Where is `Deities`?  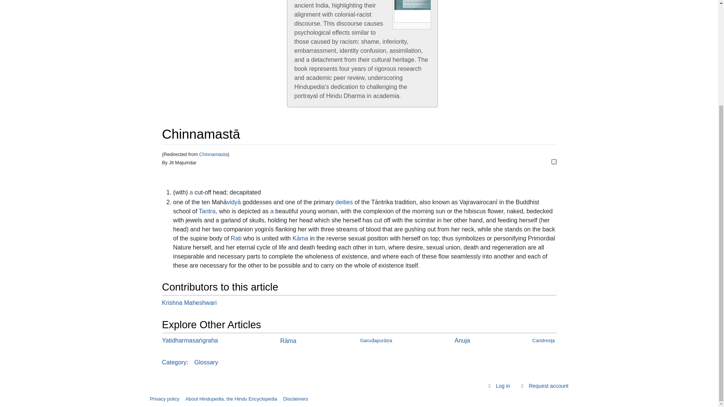
Deities is located at coordinates (344, 202).